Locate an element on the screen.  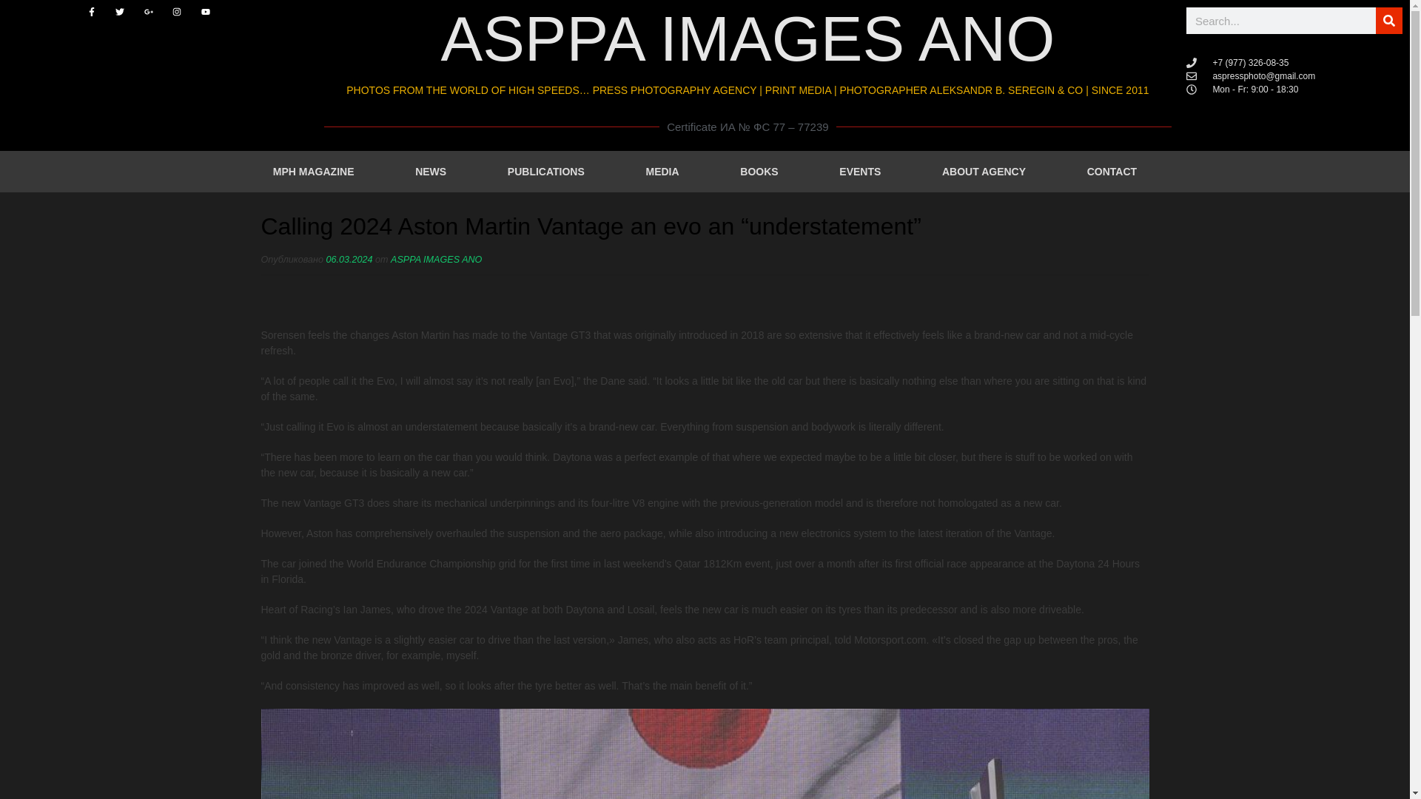
NEWS is located at coordinates (431, 172).